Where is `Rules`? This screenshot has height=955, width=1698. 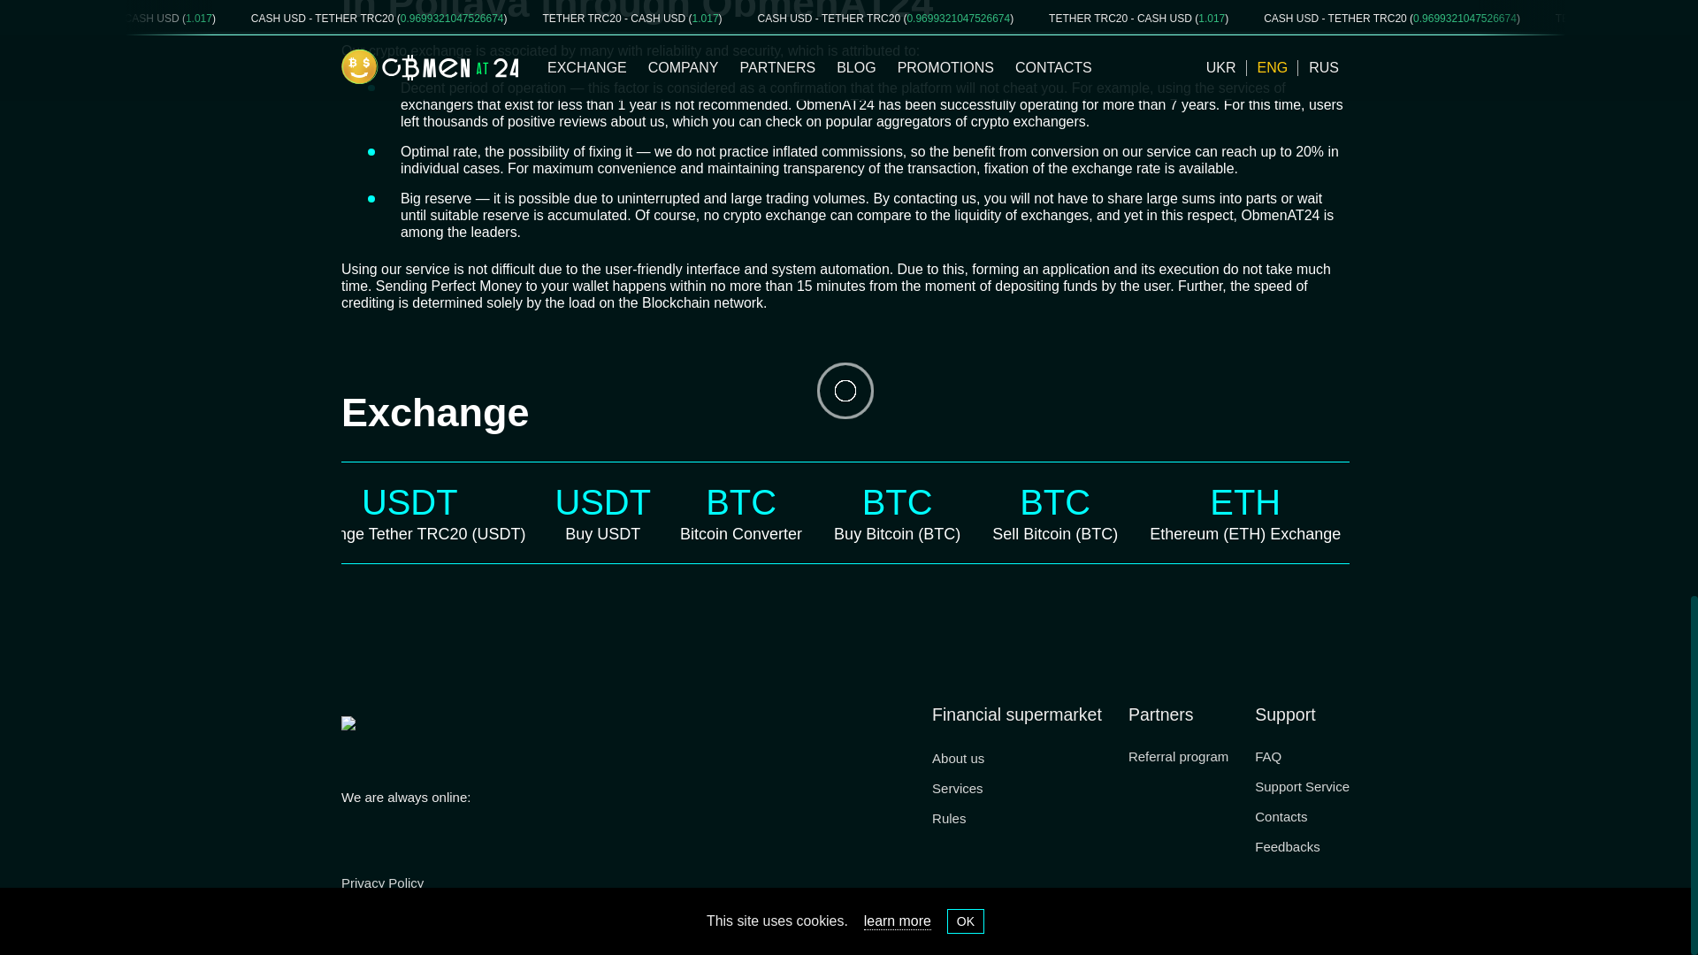
Rules is located at coordinates (954, 817).